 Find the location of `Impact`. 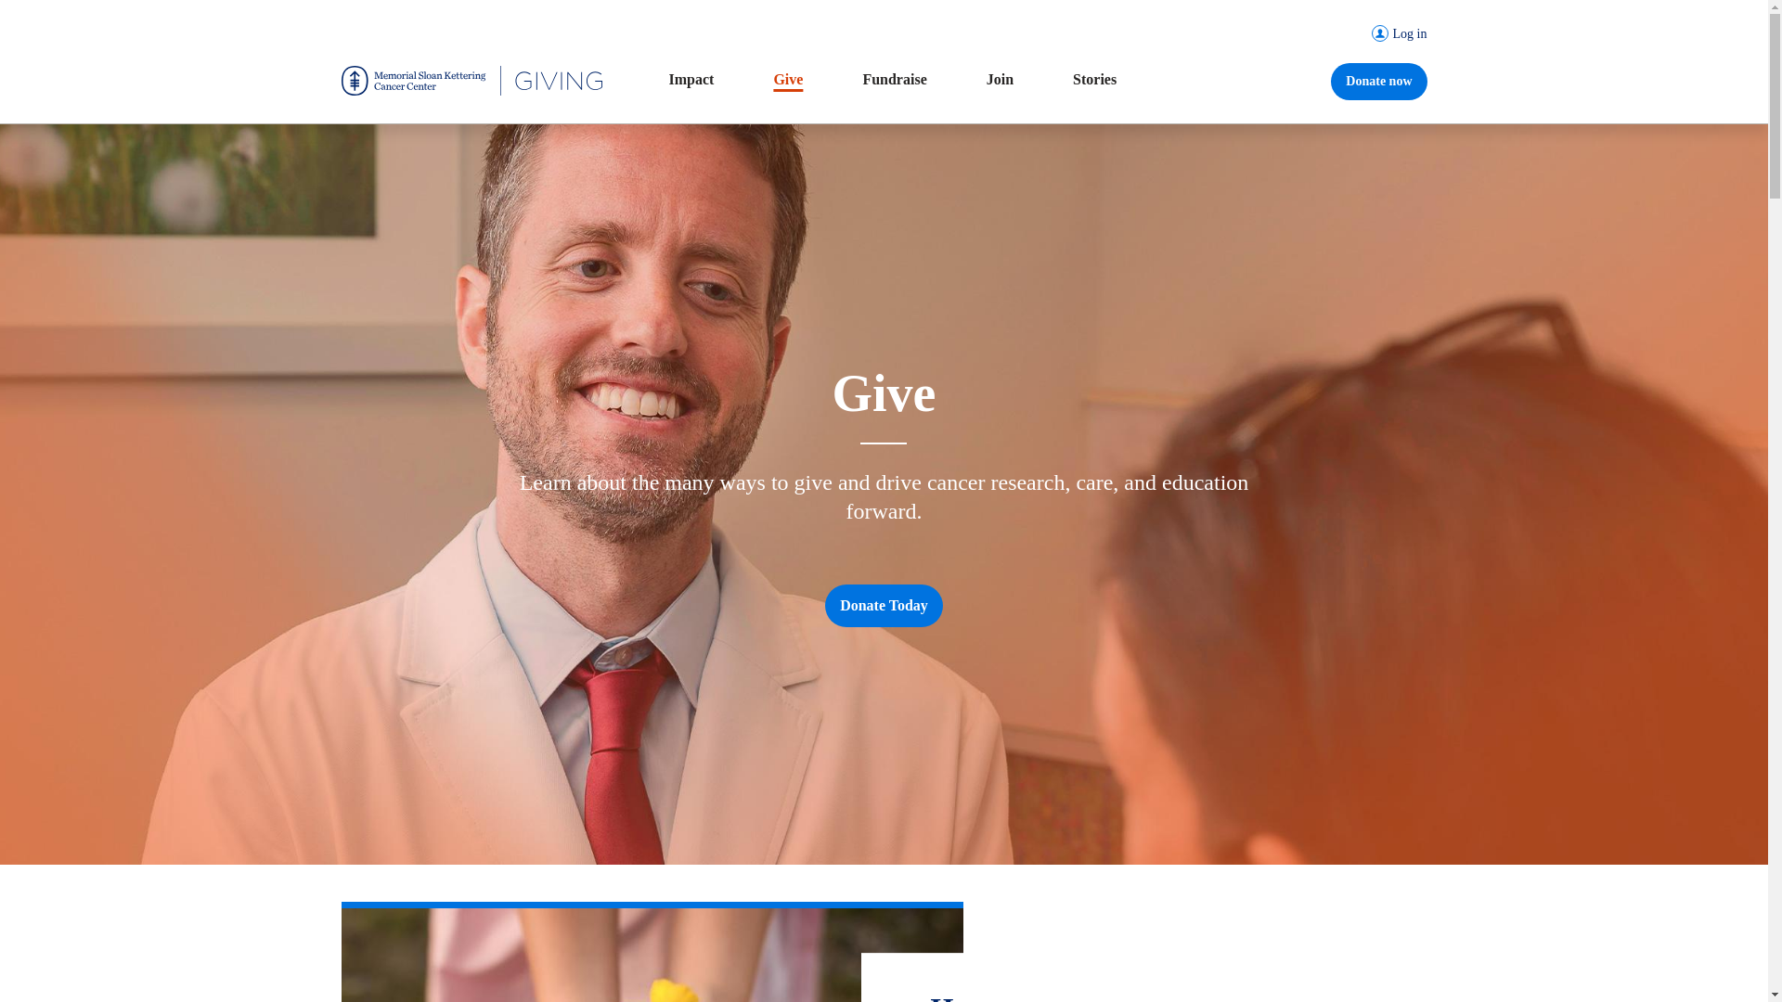

Impact is located at coordinates (691, 80).